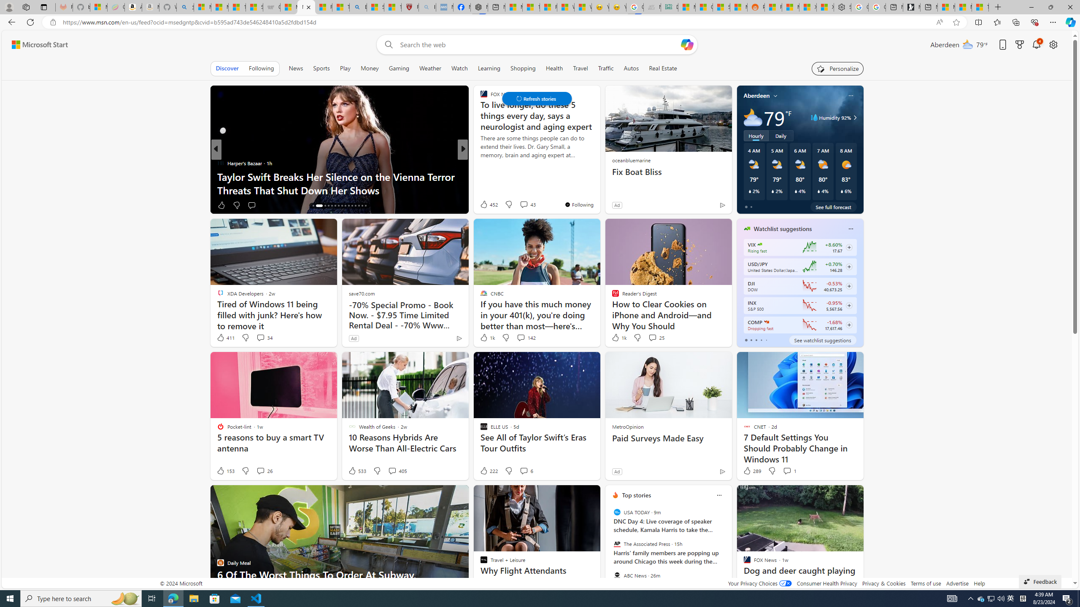  What do you see at coordinates (480, 163) in the screenshot?
I see `FOX News` at bounding box center [480, 163].